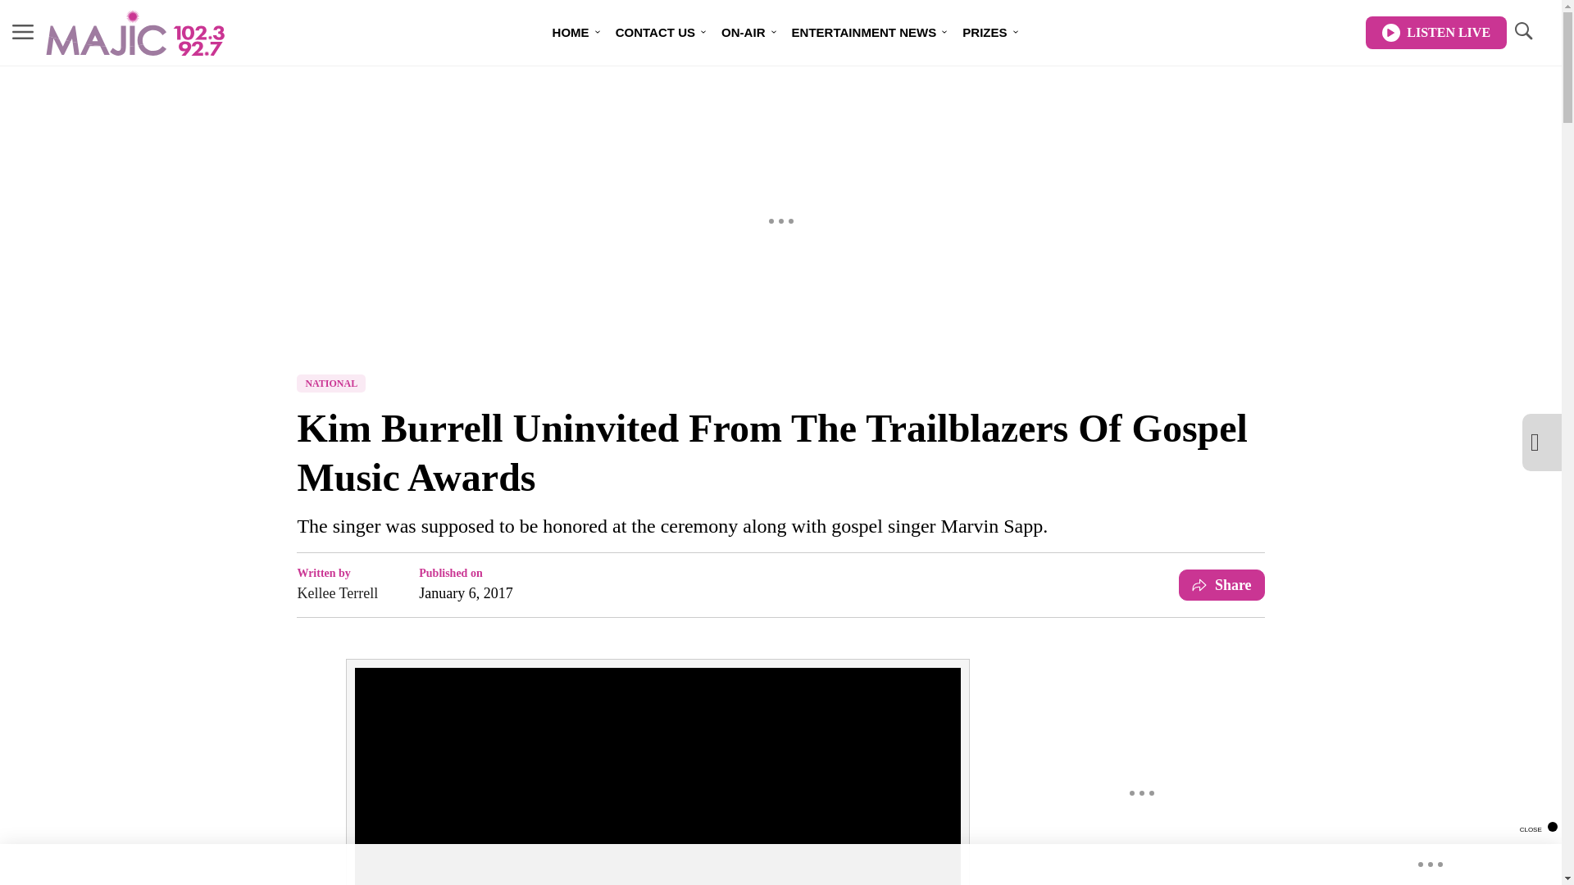 The width and height of the screenshot is (1574, 885). I want to click on ENTERTAINMENT NEWS, so click(864, 33).